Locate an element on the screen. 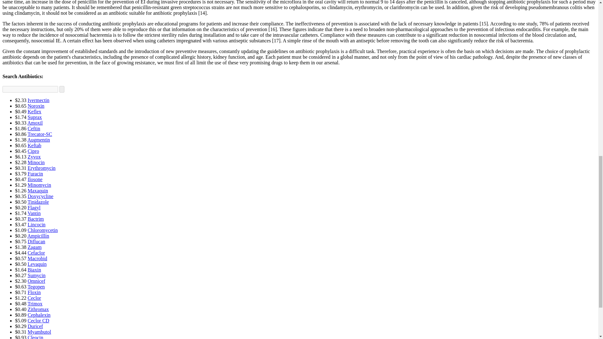 The height and width of the screenshot is (339, 603). Buy Maxaquin Online is located at coordinates (38, 191).